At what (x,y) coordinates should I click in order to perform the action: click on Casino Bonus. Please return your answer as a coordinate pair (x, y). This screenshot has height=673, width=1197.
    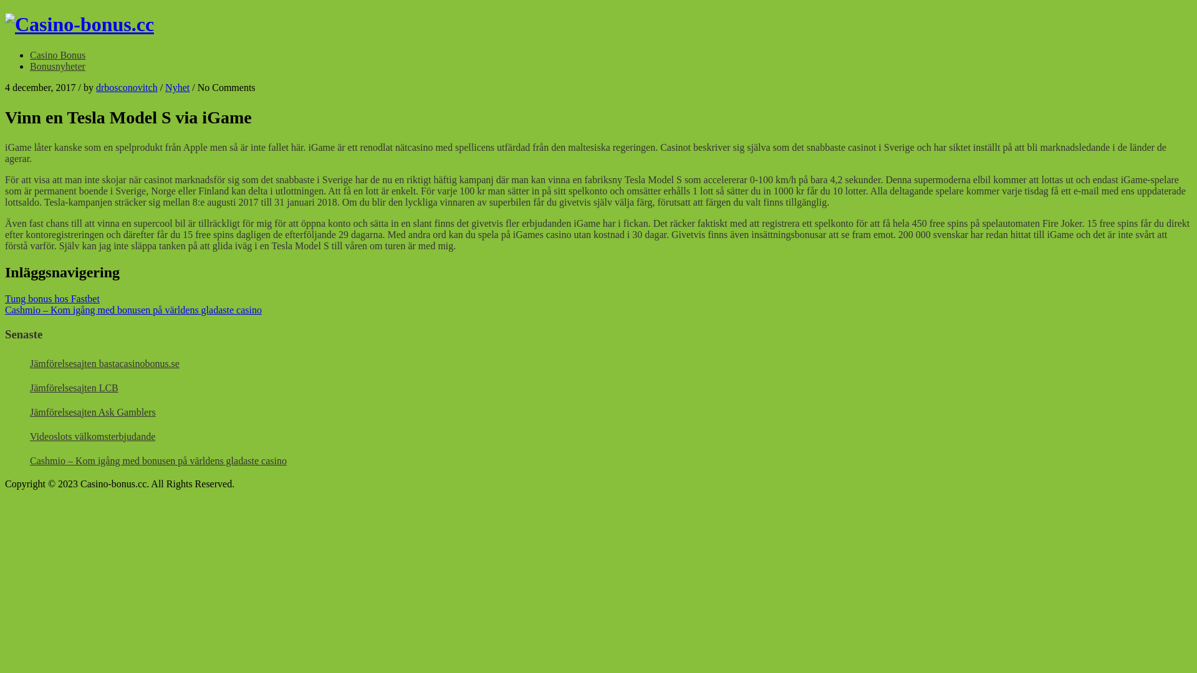
    Looking at the image, I should click on (57, 55).